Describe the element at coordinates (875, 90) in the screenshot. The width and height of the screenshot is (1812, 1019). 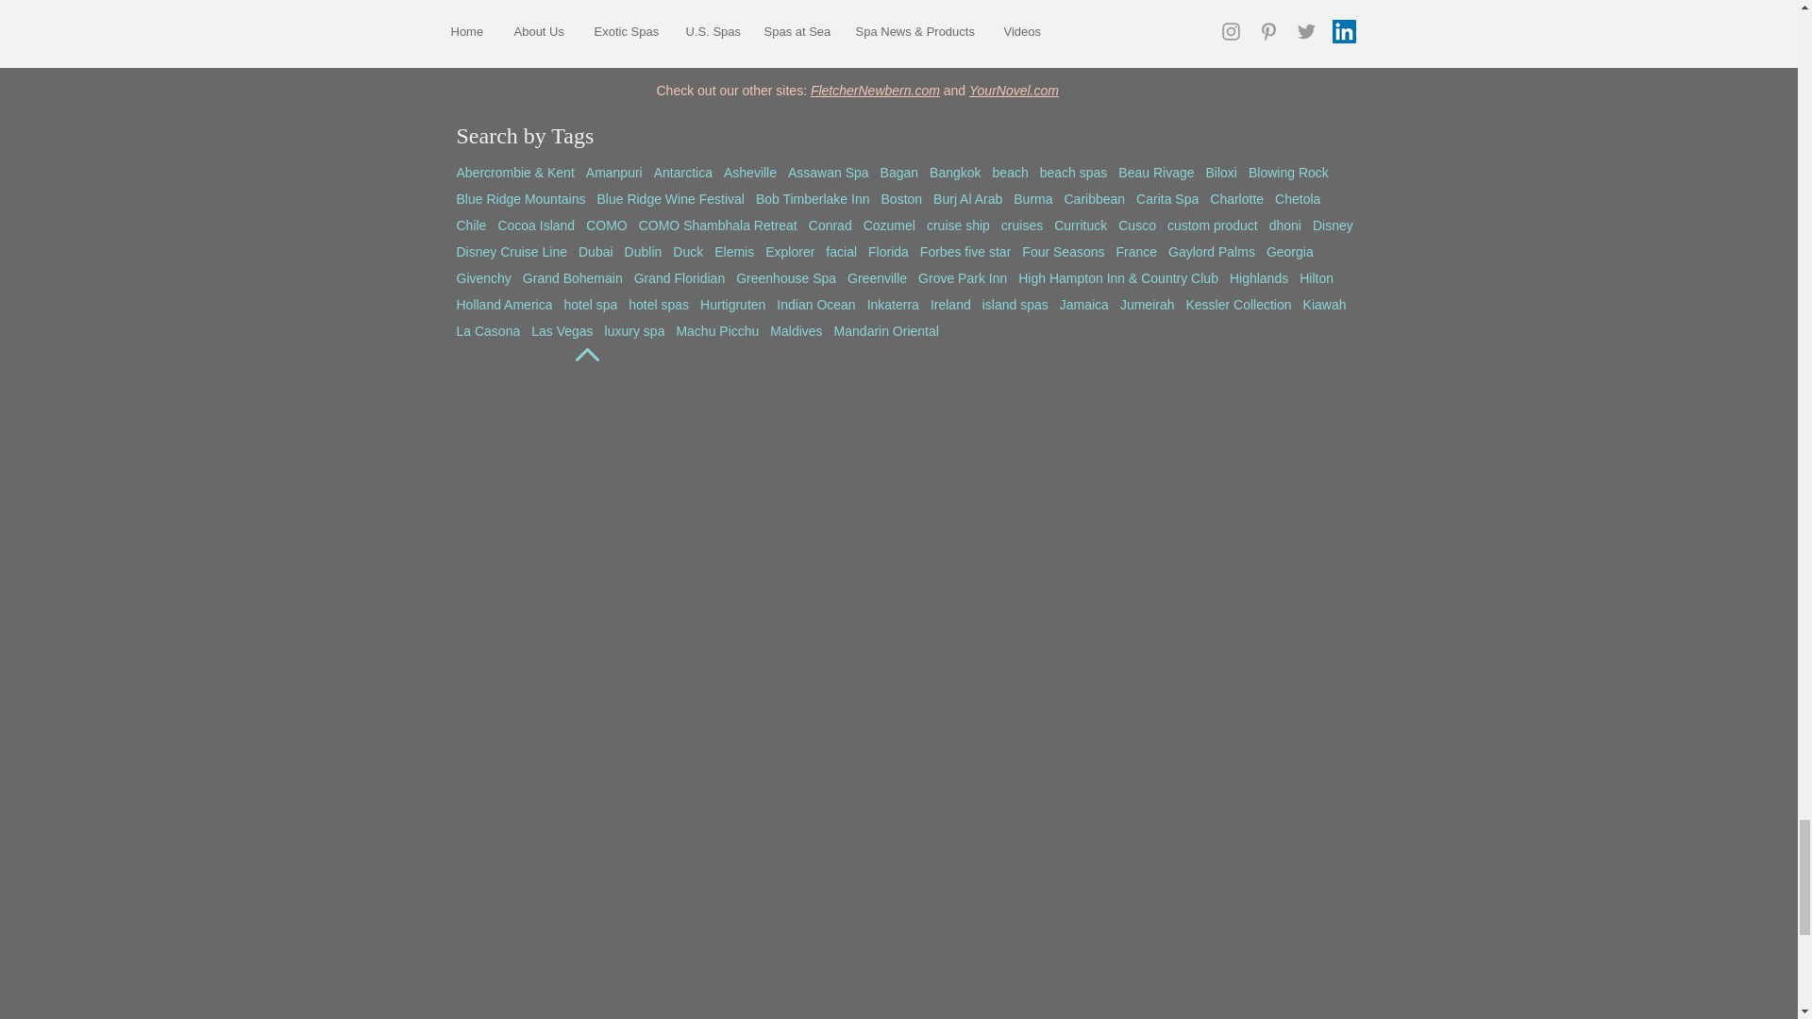
I see `FletcherNewbern.com` at that location.